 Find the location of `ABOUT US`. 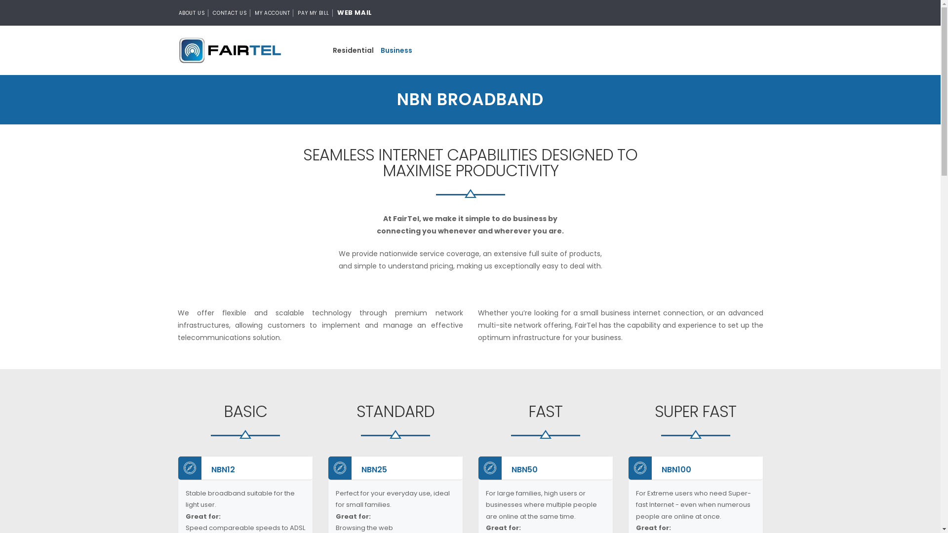

ABOUT US is located at coordinates (193, 13).